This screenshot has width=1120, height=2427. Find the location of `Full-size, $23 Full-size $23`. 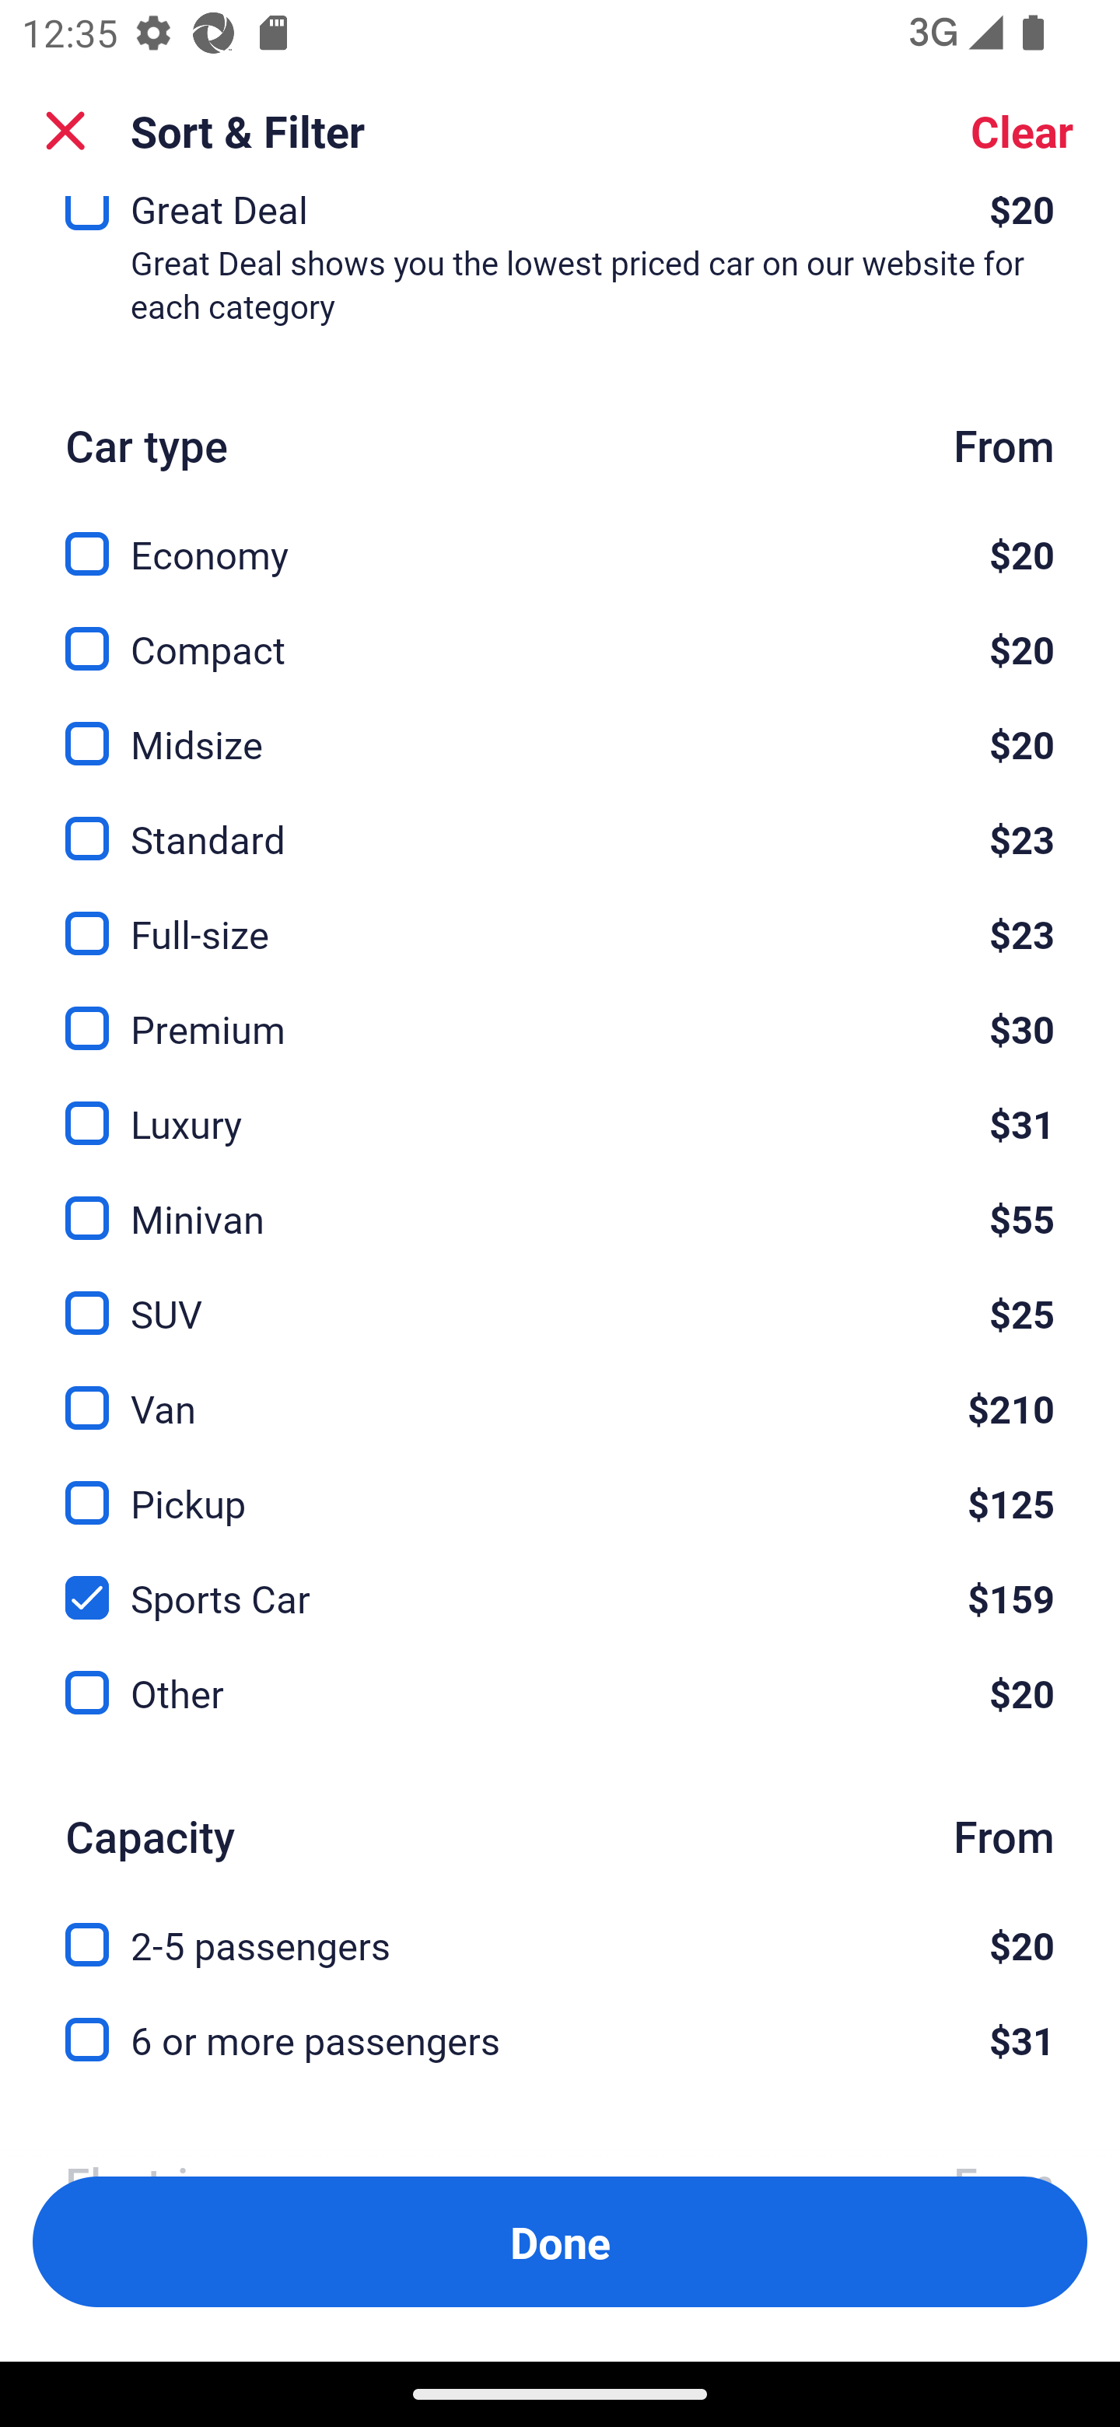

Full-size, $23 Full-size $23 is located at coordinates (560, 916).